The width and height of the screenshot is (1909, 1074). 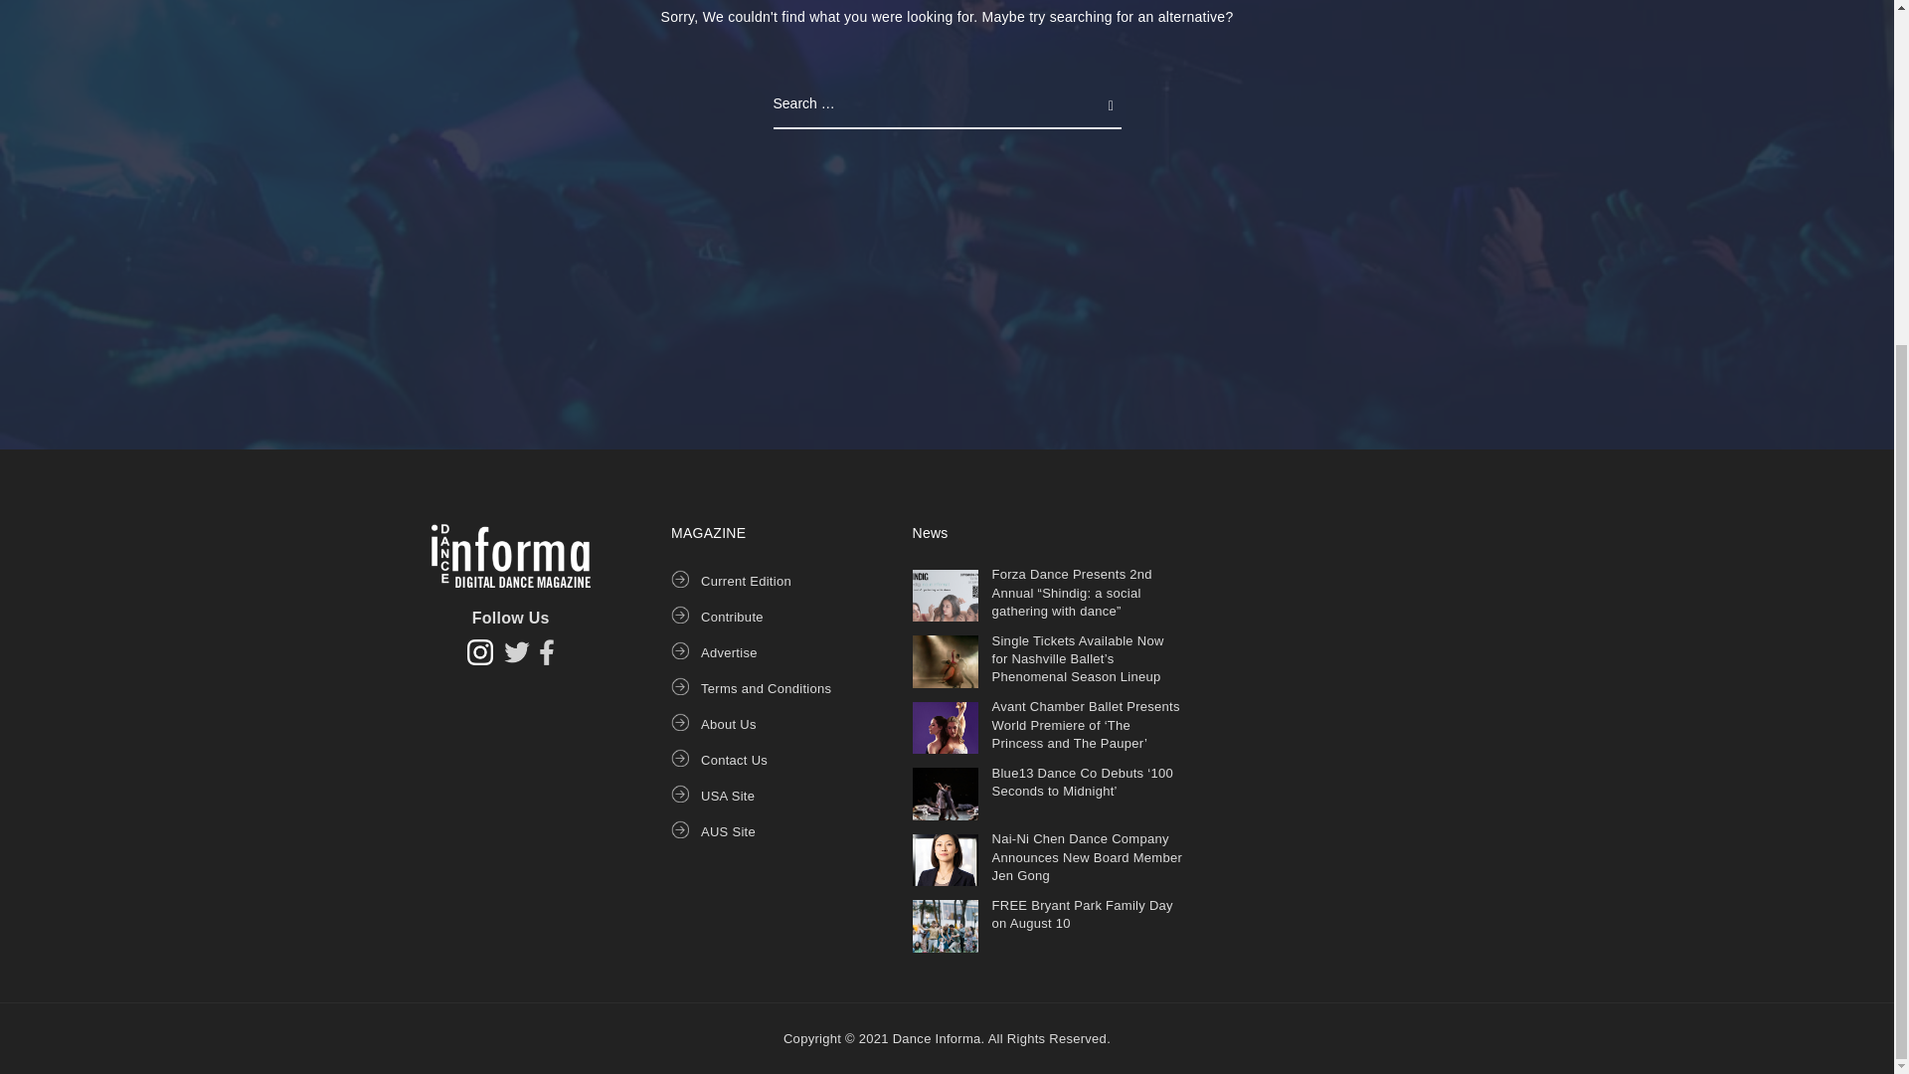 I want to click on Contact Us, so click(x=734, y=760).